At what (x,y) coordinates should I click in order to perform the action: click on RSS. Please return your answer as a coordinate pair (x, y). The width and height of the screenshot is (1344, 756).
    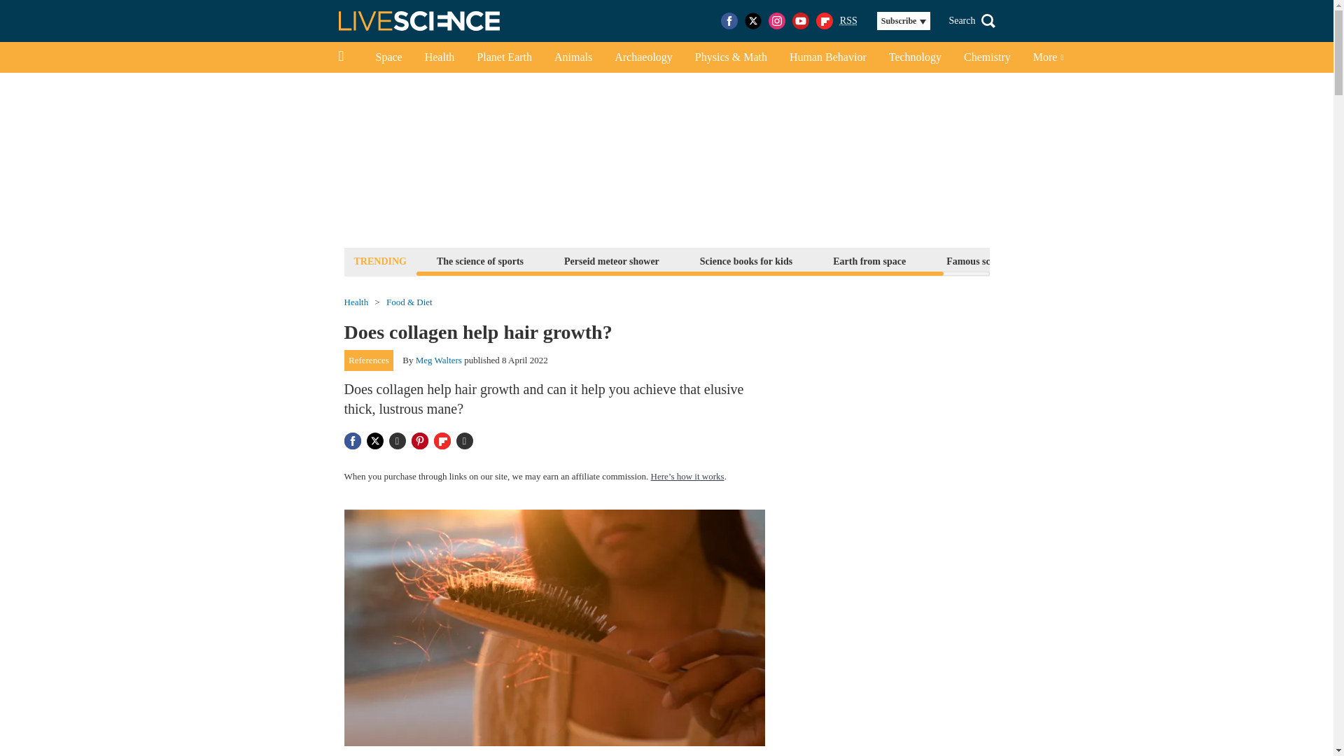
    Looking at the image, I should click on (848, 21).